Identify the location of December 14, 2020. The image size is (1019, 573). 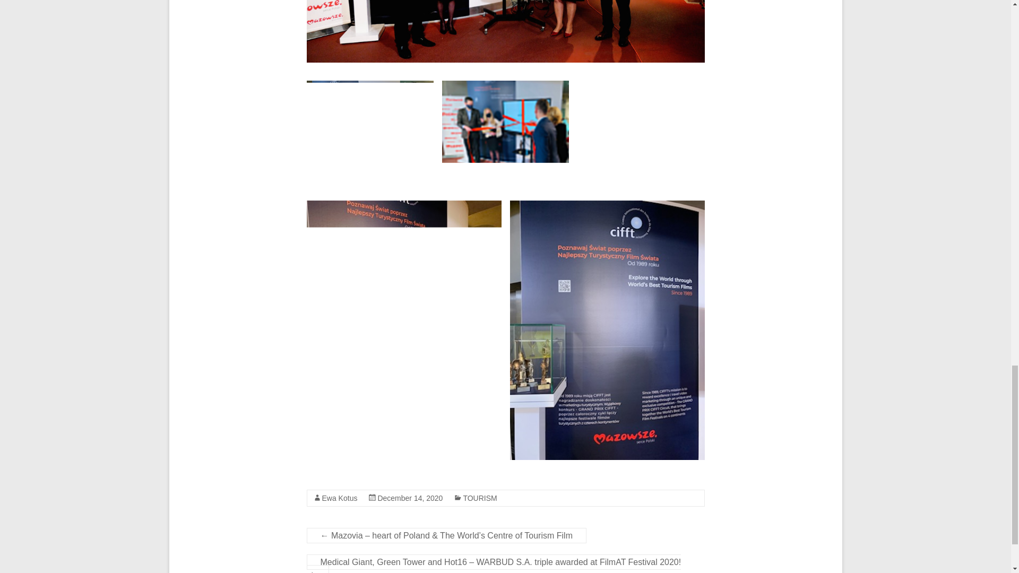
(410, 498).